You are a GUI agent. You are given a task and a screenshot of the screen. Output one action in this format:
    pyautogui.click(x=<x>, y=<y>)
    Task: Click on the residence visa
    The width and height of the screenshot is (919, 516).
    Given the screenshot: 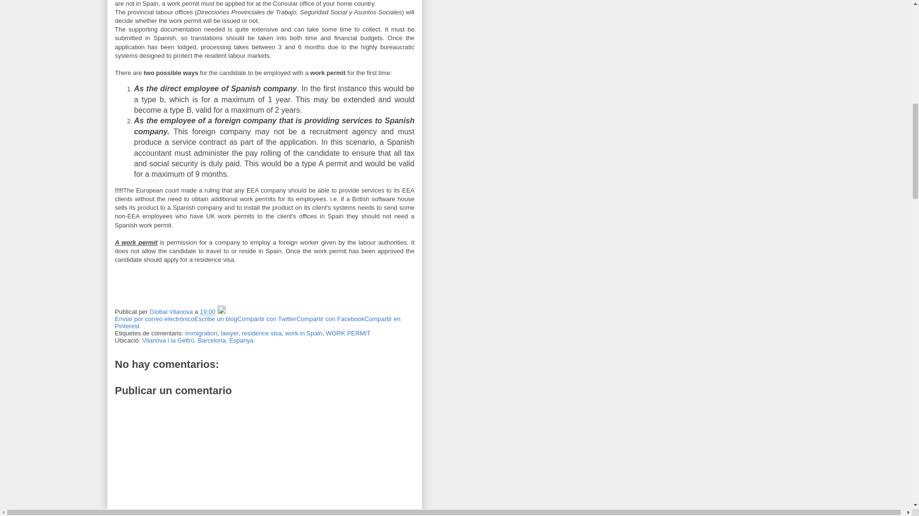 What is the action you would take?
    pyautogui.click(x=261, y=333)
    